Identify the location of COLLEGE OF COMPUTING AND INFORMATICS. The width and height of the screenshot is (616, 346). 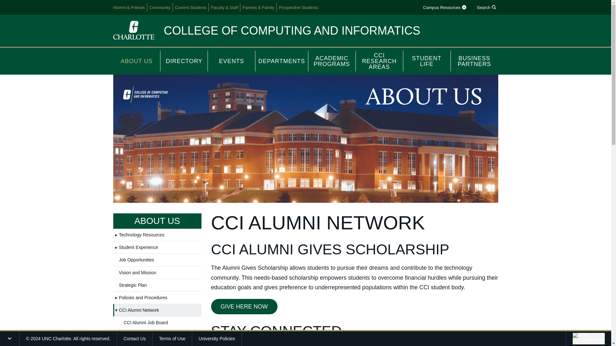
(292, 30).